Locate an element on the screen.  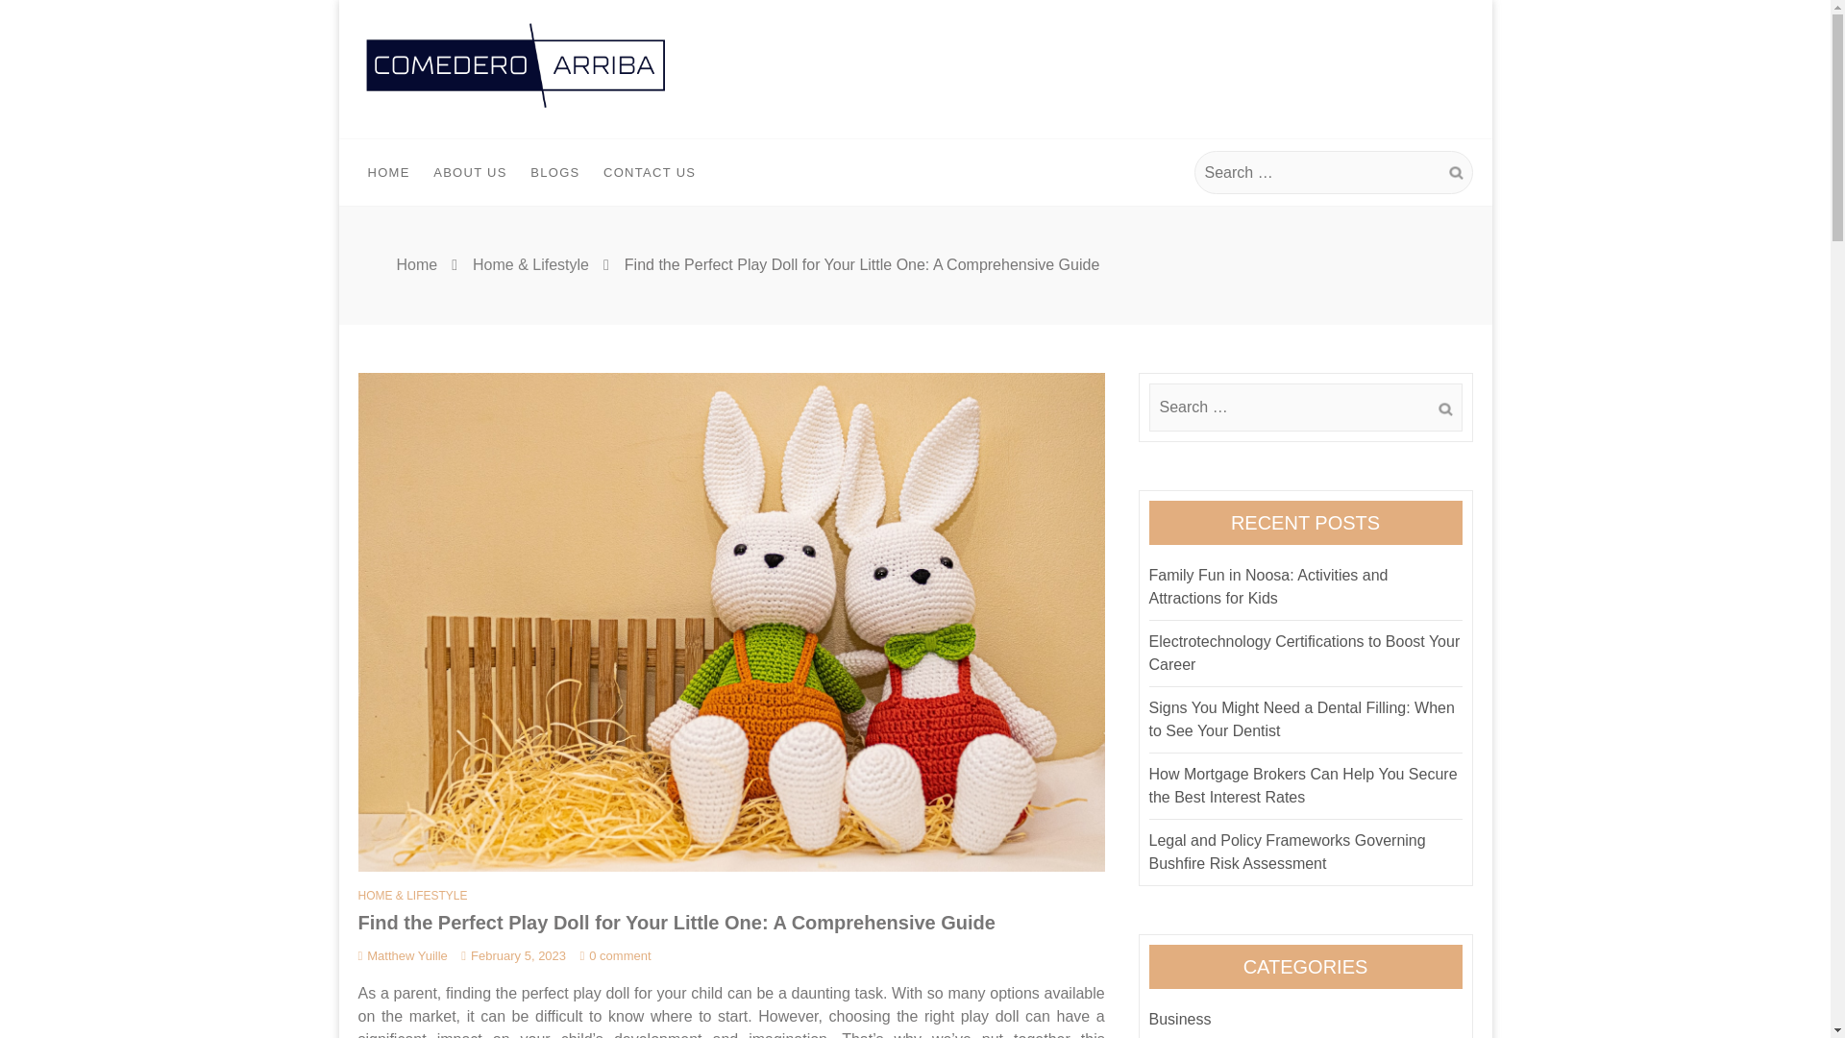
Search is located at coordinates (1444, 409).